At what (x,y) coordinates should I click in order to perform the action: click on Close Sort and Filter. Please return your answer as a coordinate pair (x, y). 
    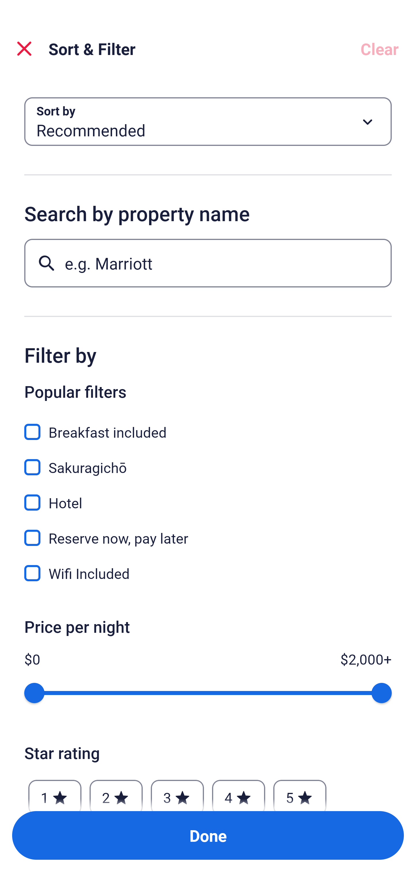
    Looking at the image, I should click on (24, 49).